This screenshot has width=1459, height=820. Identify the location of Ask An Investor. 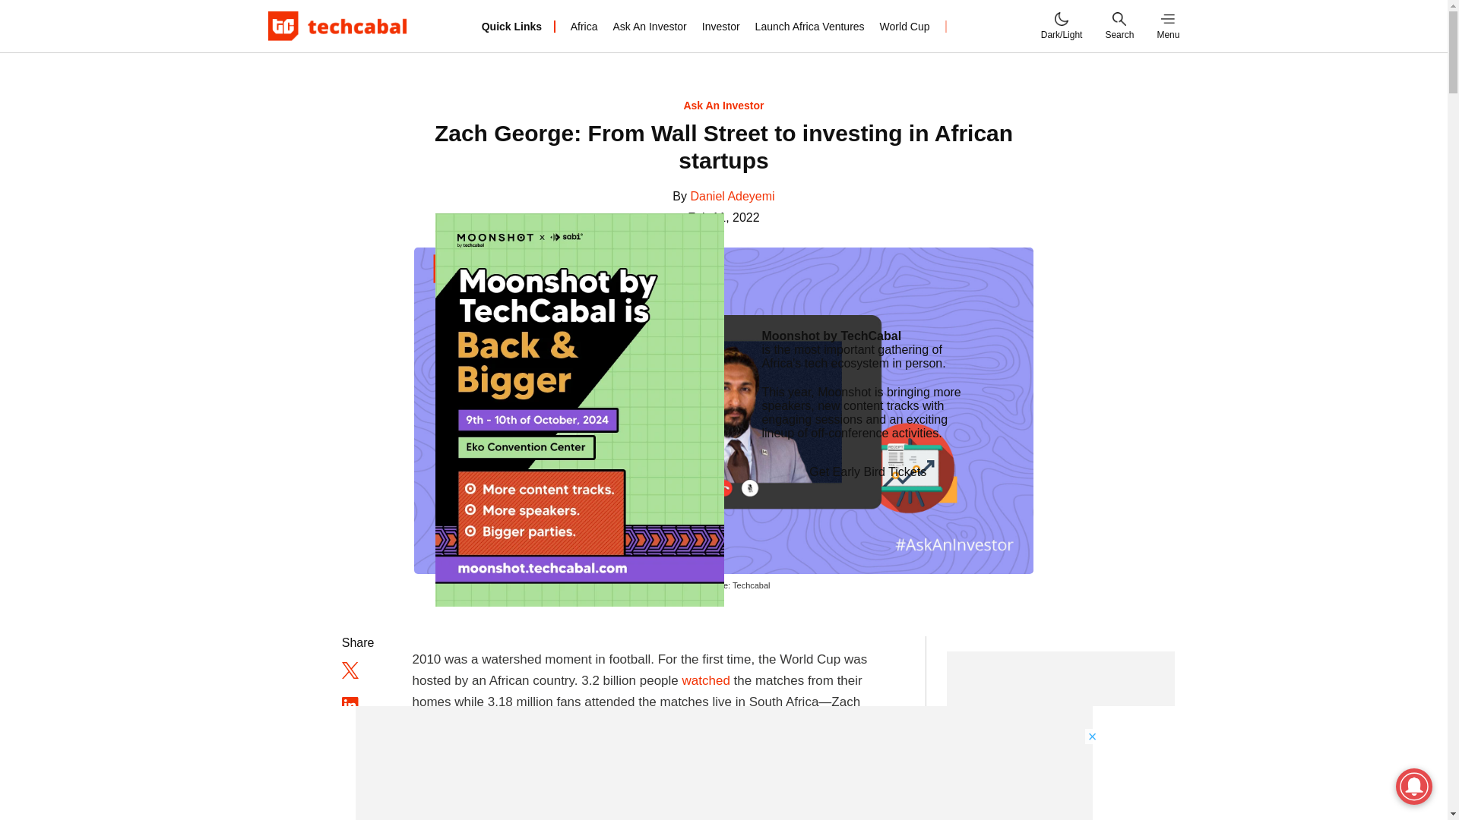
(650, 26).